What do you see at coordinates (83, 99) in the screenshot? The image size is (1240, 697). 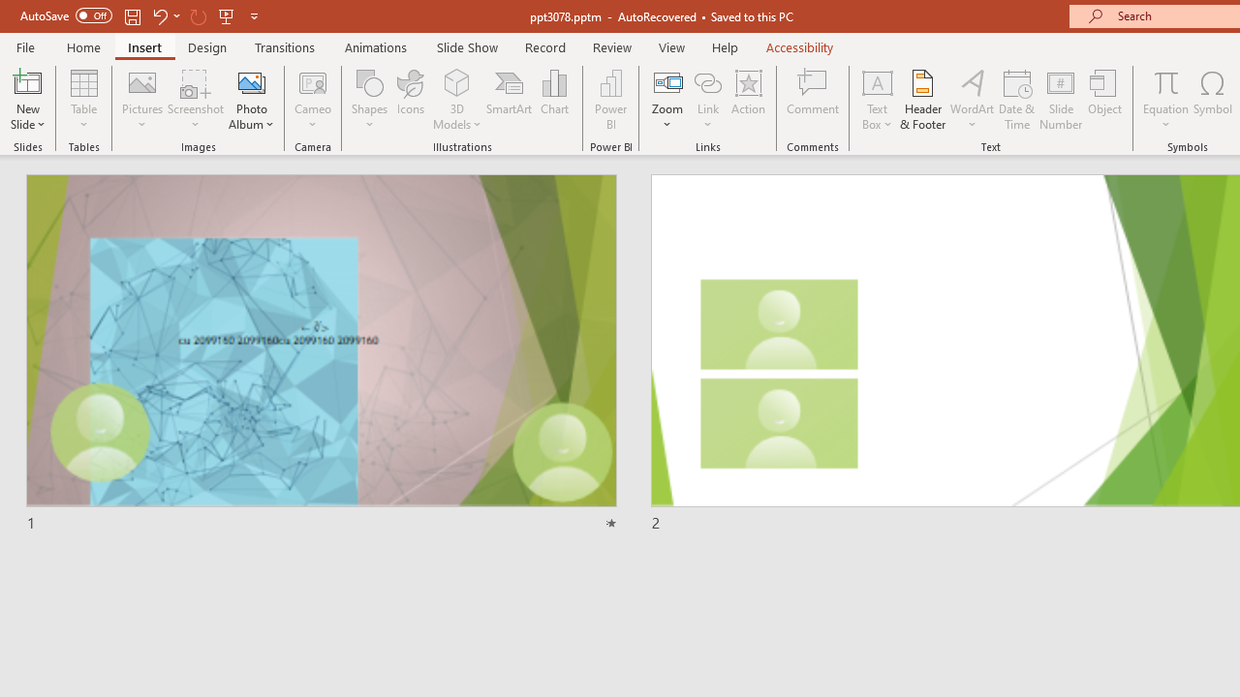 I see `Table` at bounding box center [83, 99].